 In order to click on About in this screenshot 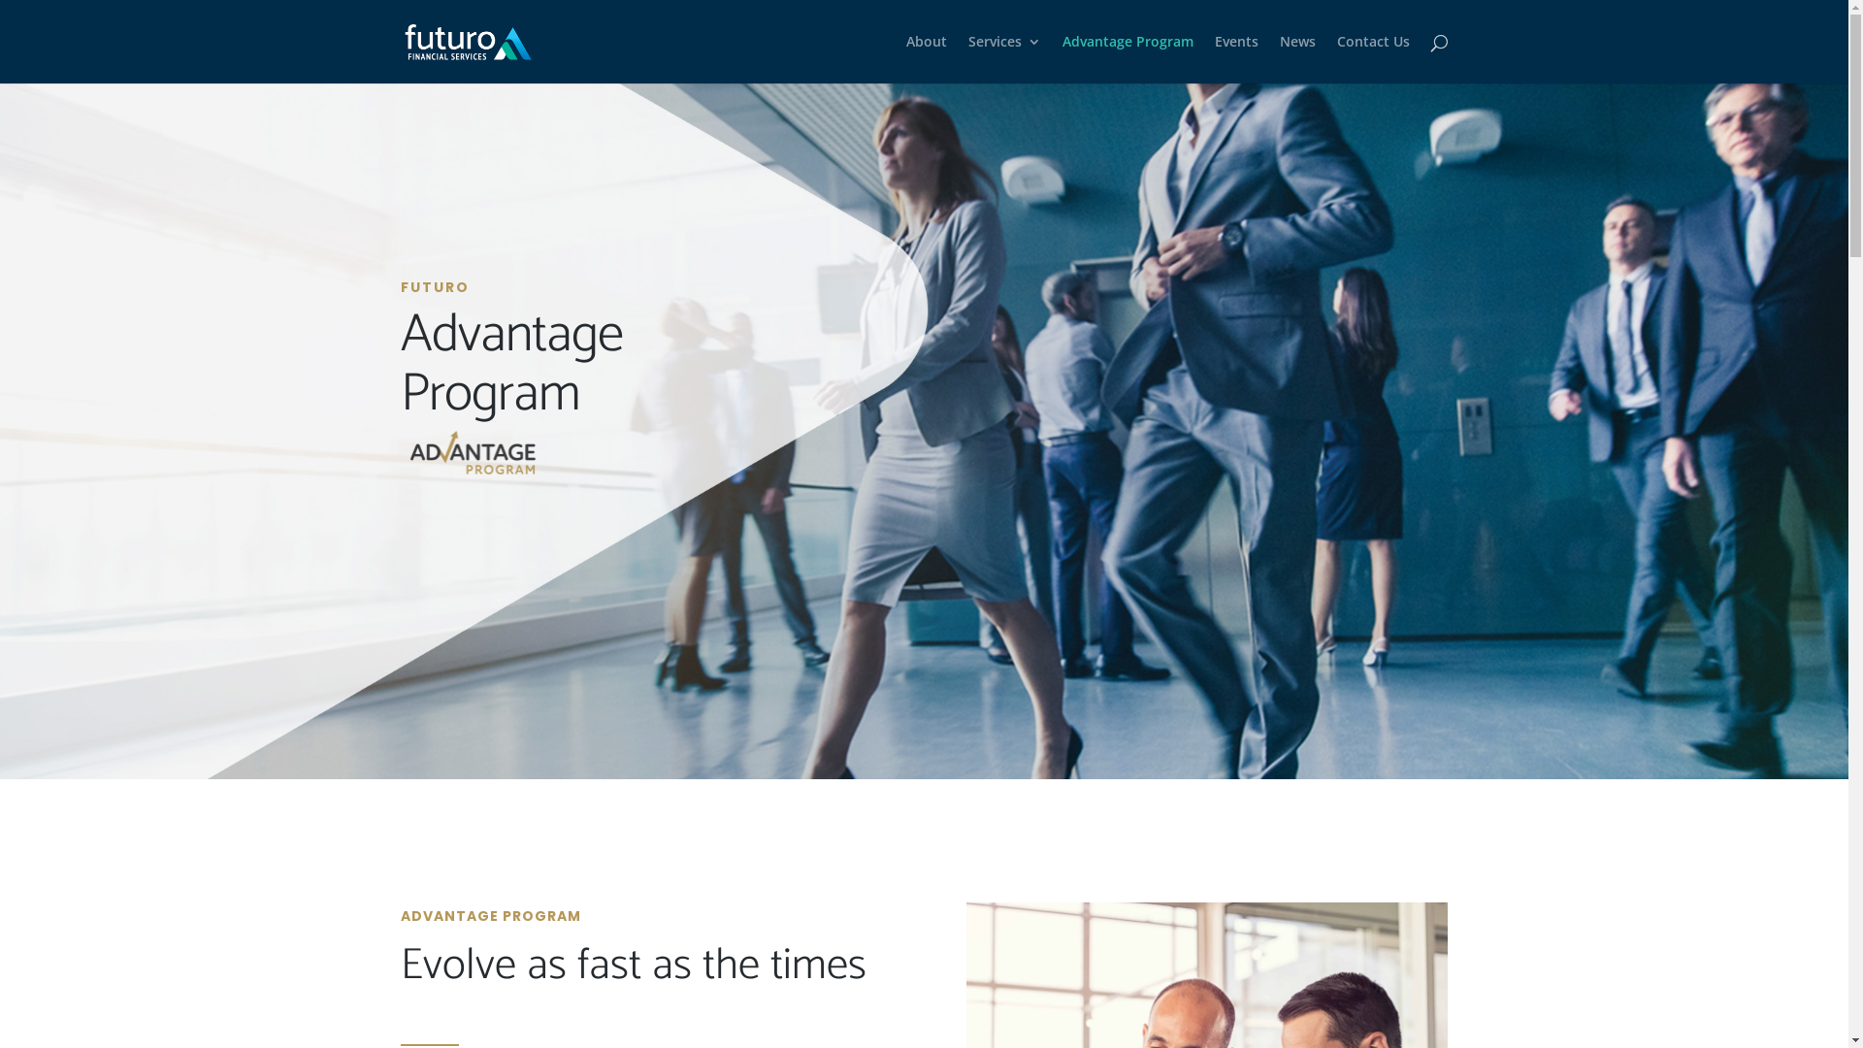, I will do `click(927, 59)`.